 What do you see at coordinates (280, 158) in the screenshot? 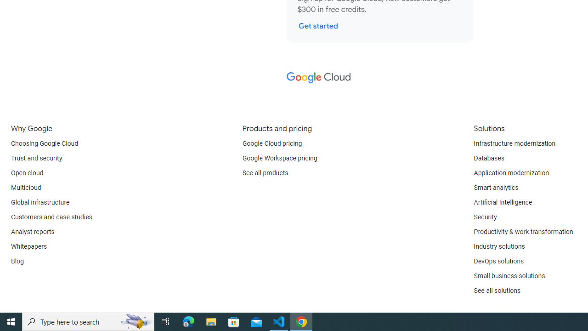
I see `Google Workspace pricing` at bounding box center [280, 158].